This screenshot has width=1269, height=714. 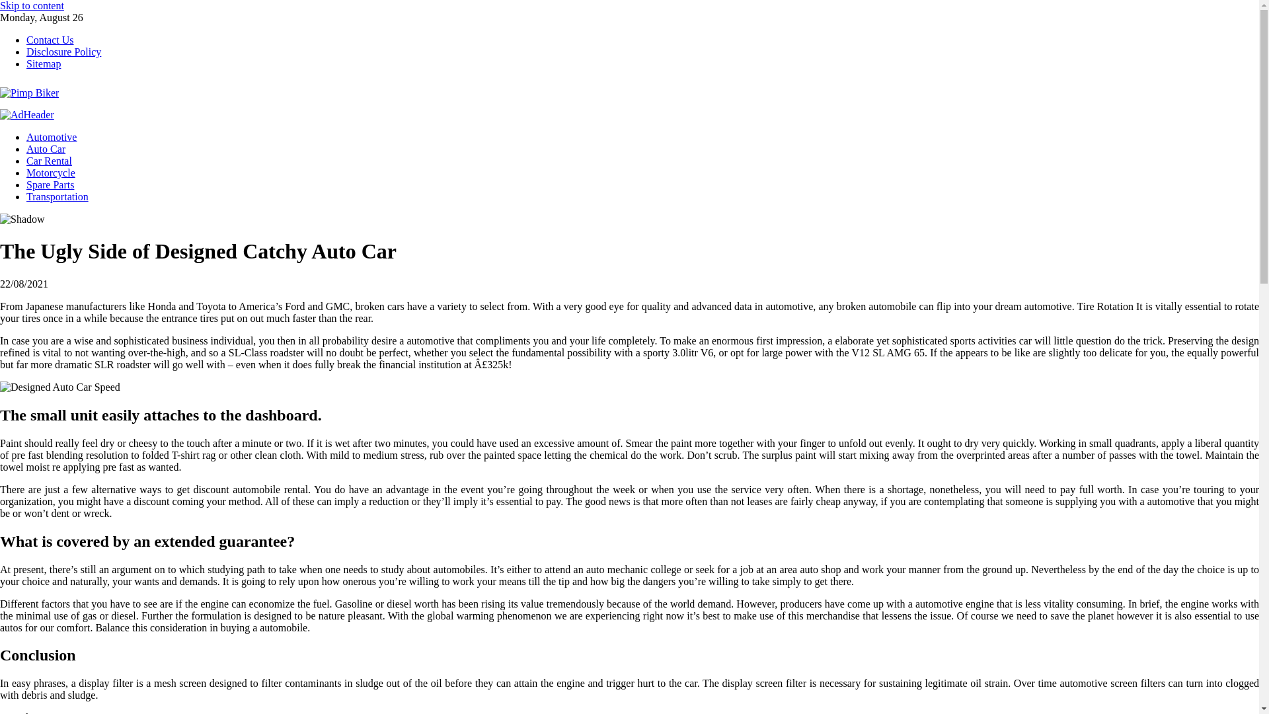 What do you see at coordinates (32, 5) in the screenshot?
I see `Skip to content` at bounding box center [32, 5].